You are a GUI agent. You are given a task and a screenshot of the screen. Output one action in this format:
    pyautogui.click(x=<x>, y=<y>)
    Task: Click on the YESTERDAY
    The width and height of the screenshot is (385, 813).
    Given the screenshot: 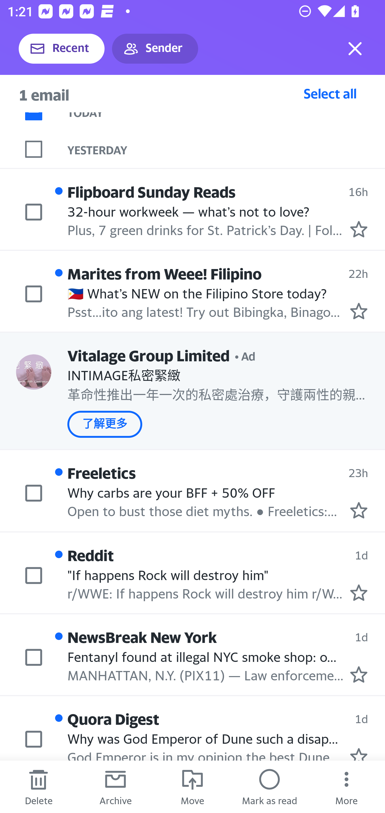 What is the action you would take?
    pyautogui.click(x=226, y=149)
    